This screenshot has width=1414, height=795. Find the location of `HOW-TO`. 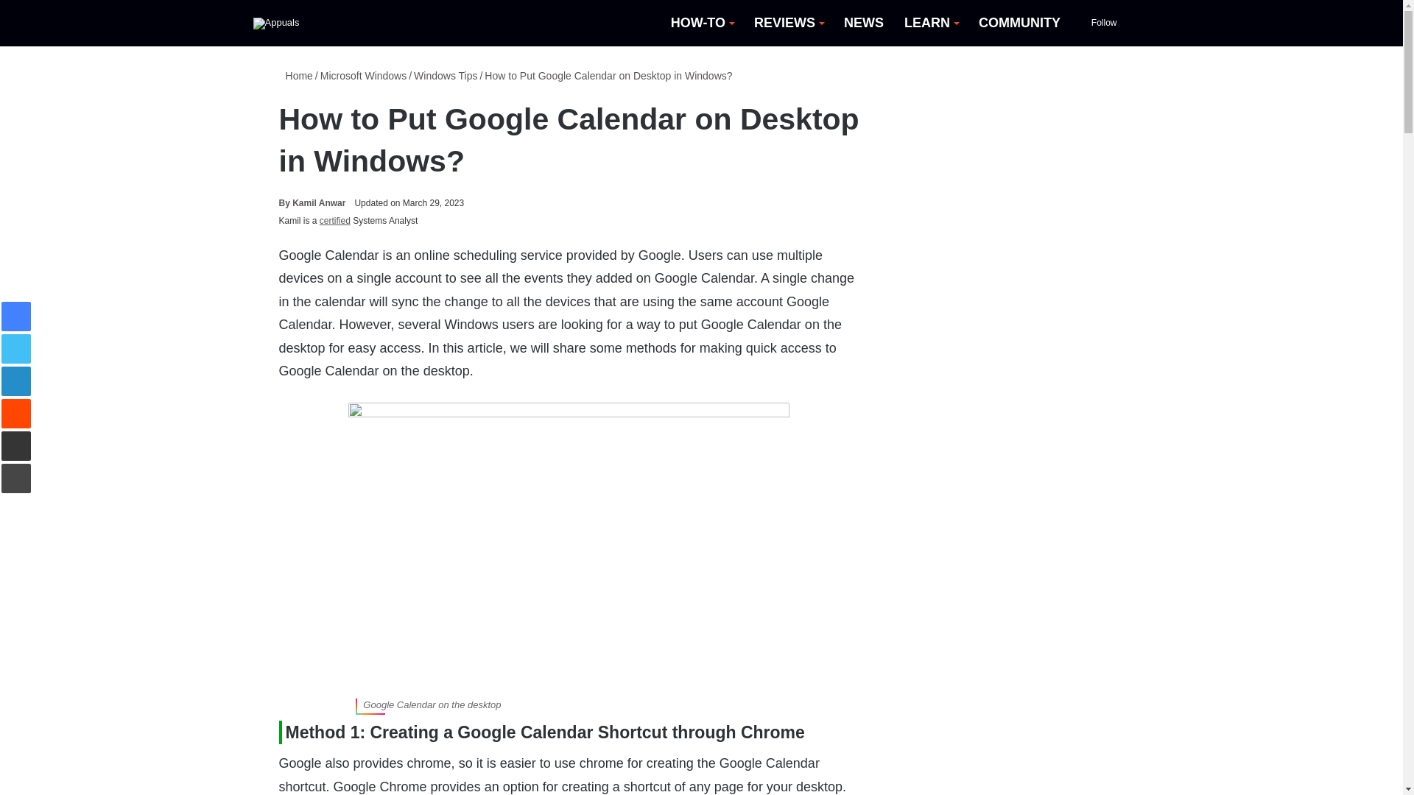

HOW-TO is located at coordinates (701, 23).